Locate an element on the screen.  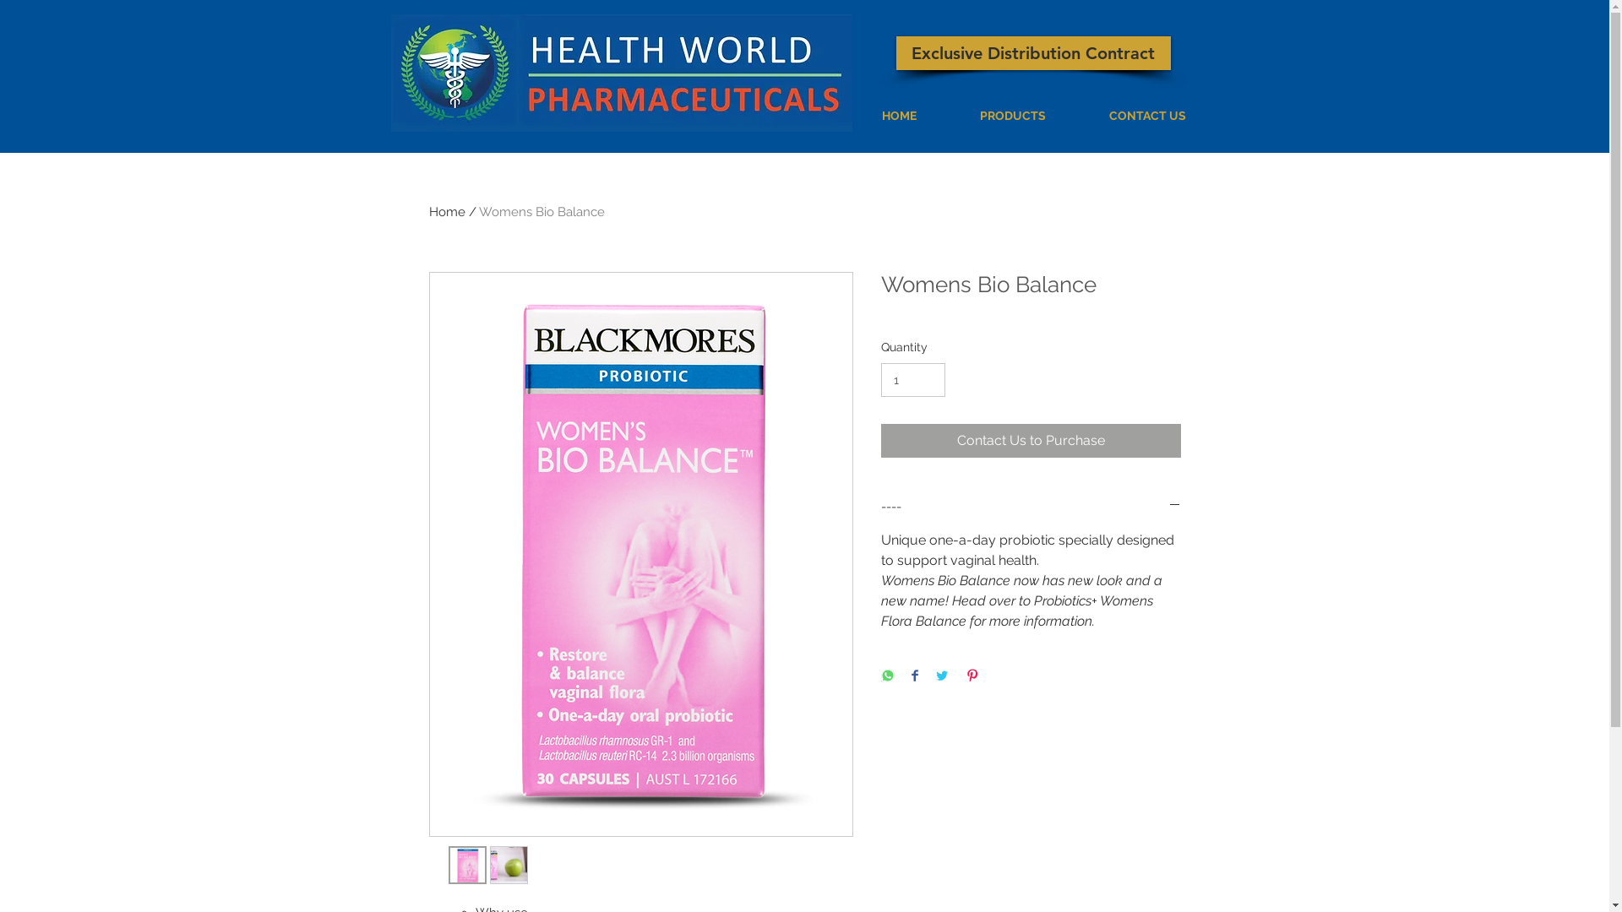
Contact Us to Purchase is located at coordinates (1031, 441).